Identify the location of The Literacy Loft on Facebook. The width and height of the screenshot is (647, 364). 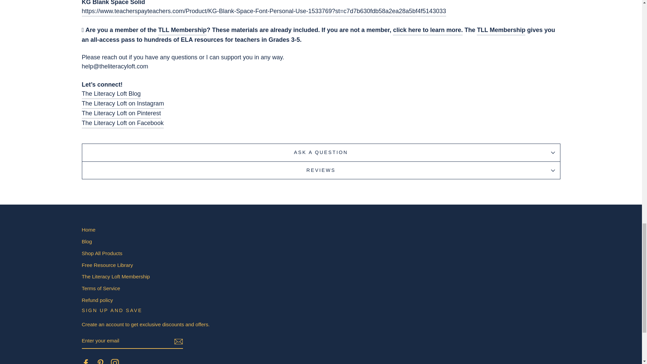
(86, 361).